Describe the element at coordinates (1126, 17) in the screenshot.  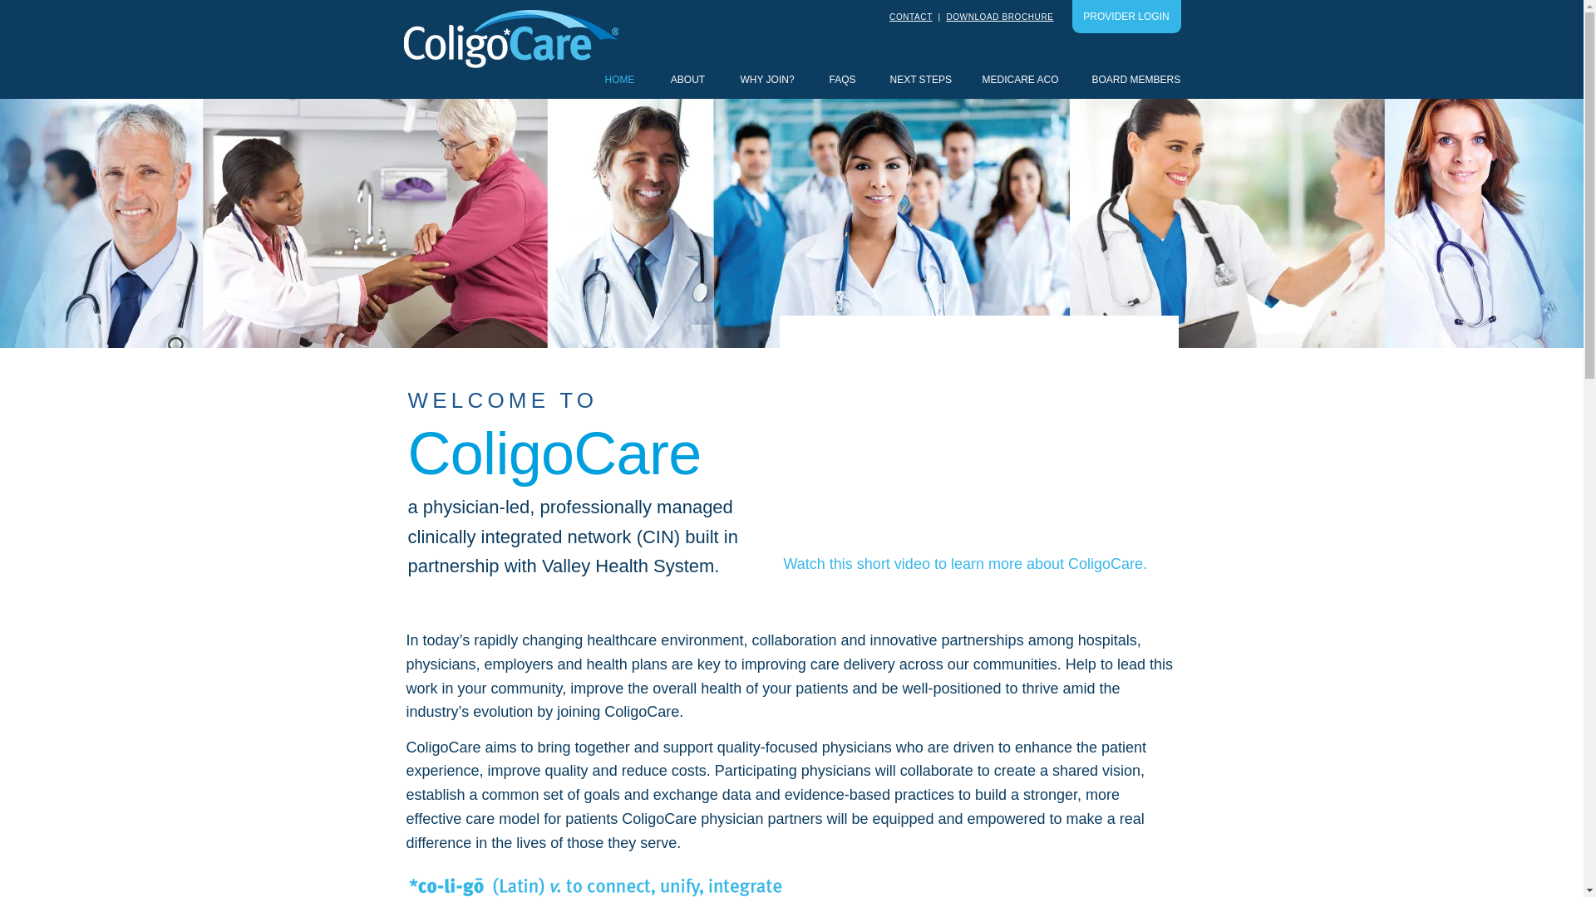
I see `PROVIDER LOGIN` at that location.